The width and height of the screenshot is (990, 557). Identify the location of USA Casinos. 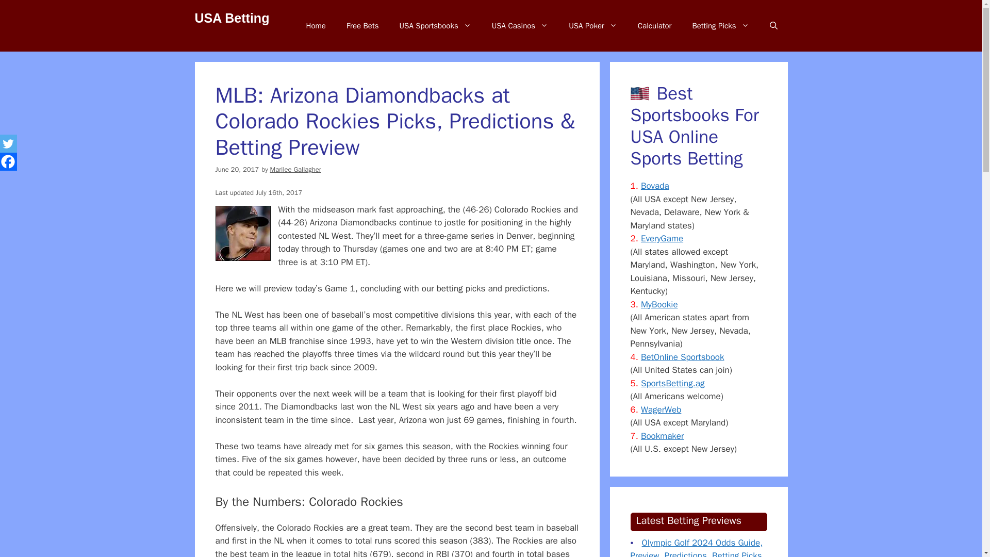
(520, 26).